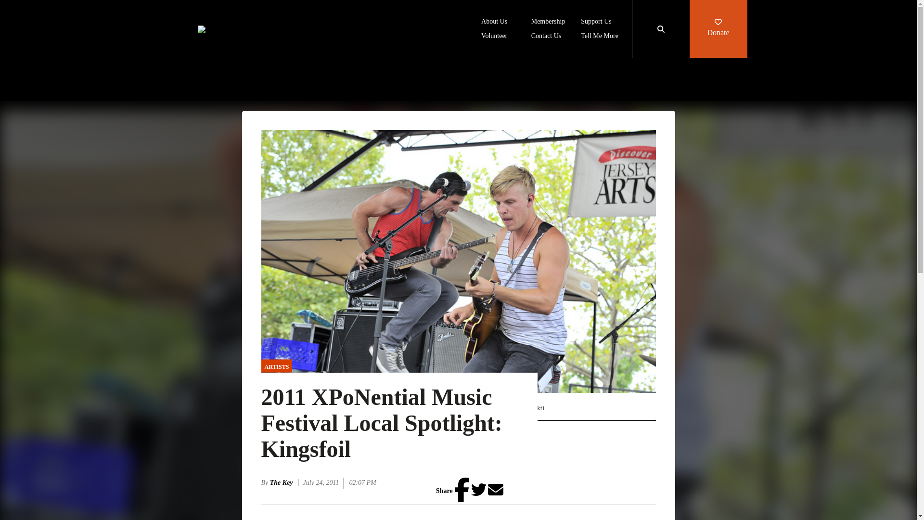 The width and height of the screenshot is (924, 520). Describe the element at coordinates (596, 22) in the screenshot. I see `Support Us` at that location.